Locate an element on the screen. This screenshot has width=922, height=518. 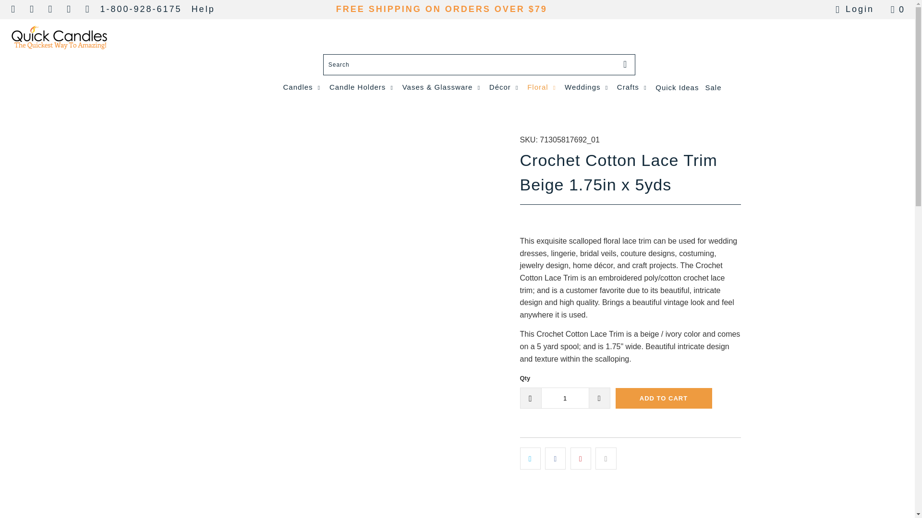
My Account  is located at coordinates (853, 10).